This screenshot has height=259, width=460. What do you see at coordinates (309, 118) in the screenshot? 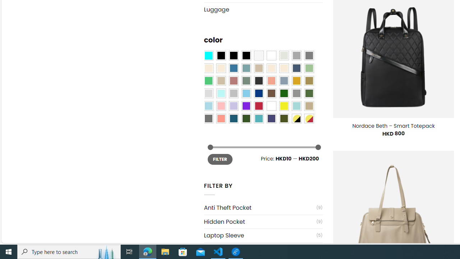
I see `Yellow-Red` at bounding box center [309, 118].